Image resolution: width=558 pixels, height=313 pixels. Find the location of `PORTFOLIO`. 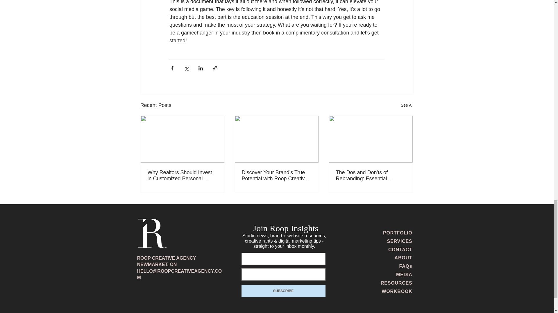

PORTFOLIO is located at coordinates (398, 233).